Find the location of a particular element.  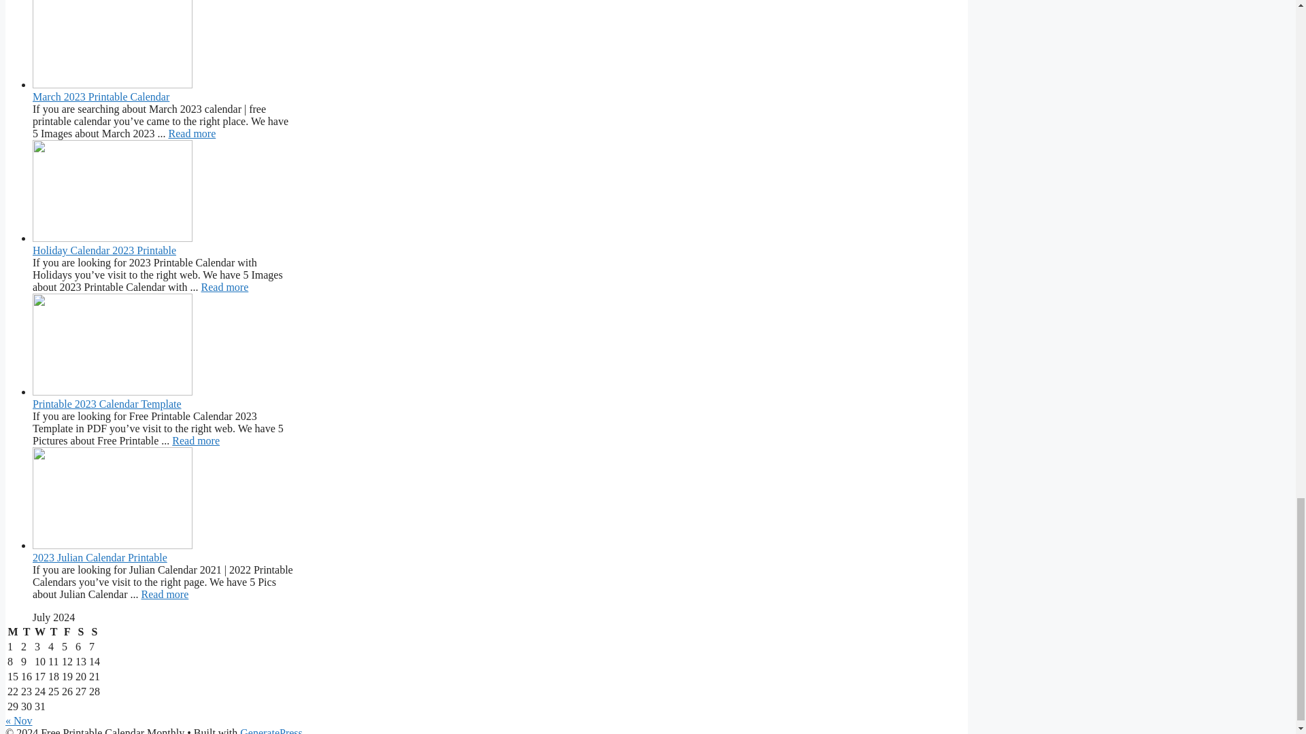

2023 Julian Calendar Printable is located at coordinates (165, 594).